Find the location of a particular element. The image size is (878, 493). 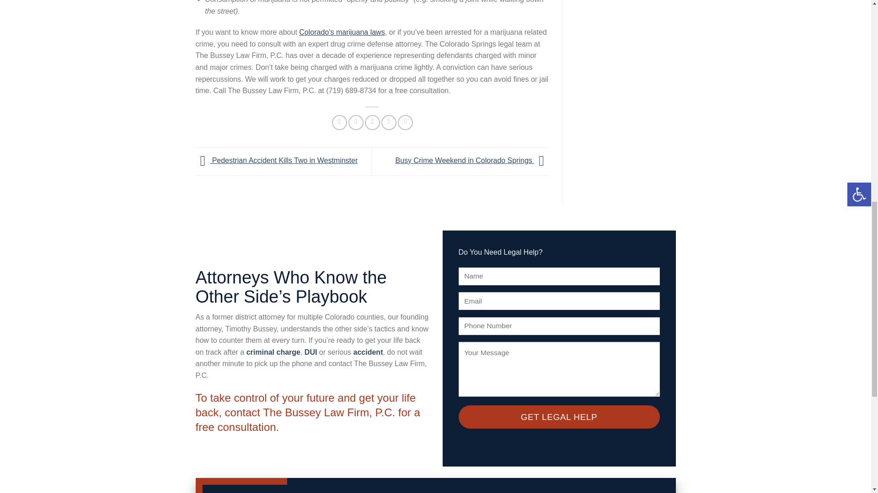

Share on Twitter is located at coordinates (356, 122).